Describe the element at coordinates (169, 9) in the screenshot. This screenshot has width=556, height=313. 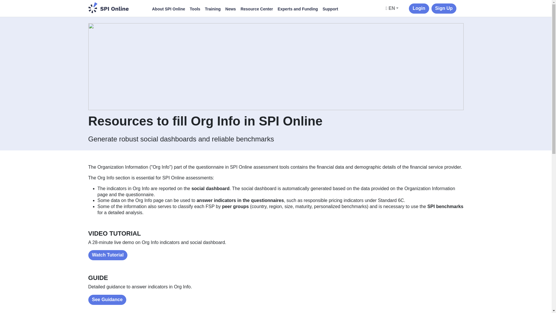
I see `About SPI Online` at that location.